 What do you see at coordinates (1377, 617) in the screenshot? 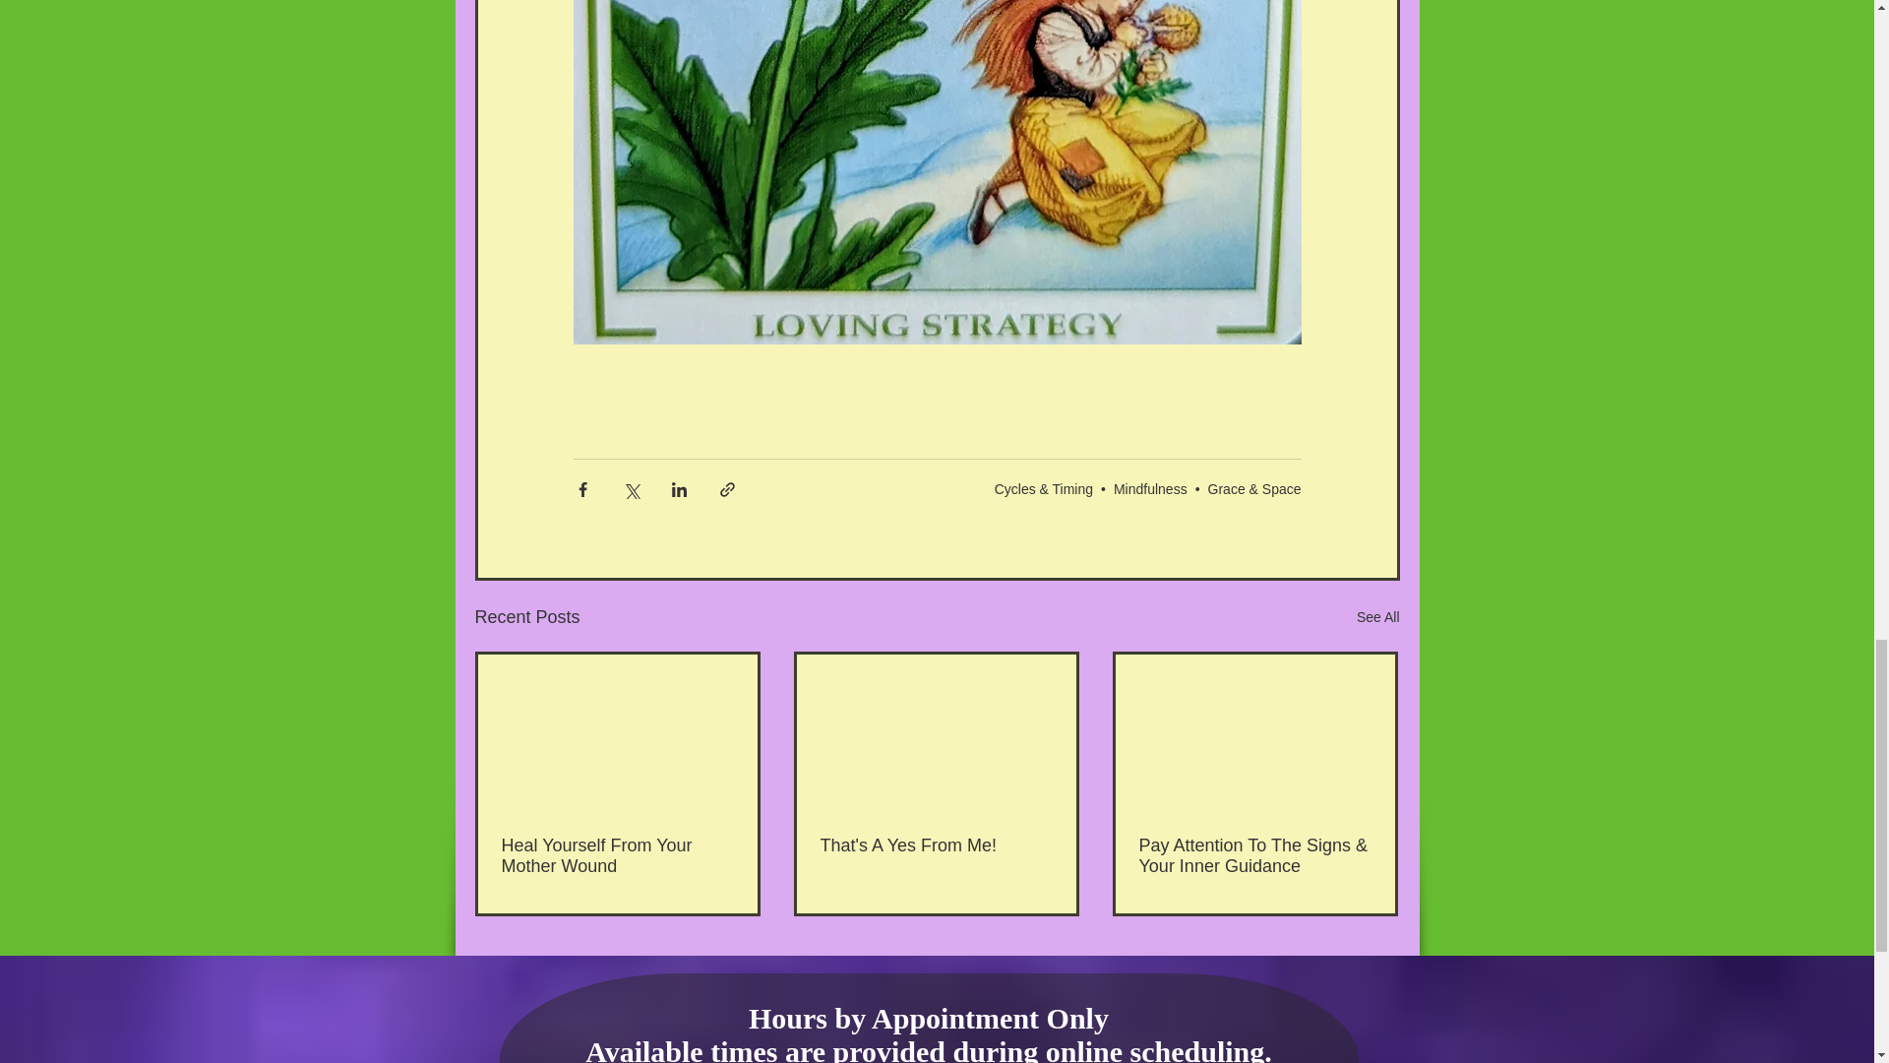
I see `See All` at bounding box center [1377, 617].